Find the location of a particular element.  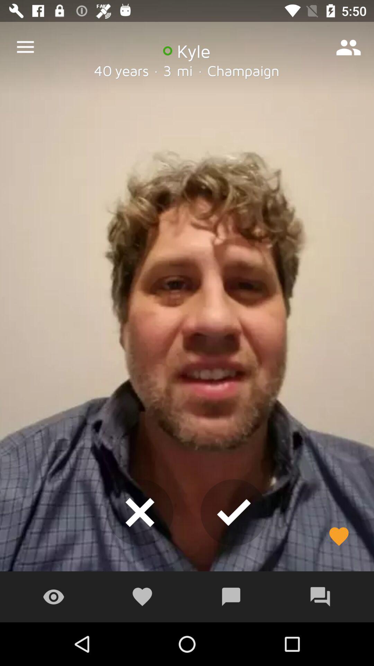

click on the tick option is located at coordinates (233, 513).